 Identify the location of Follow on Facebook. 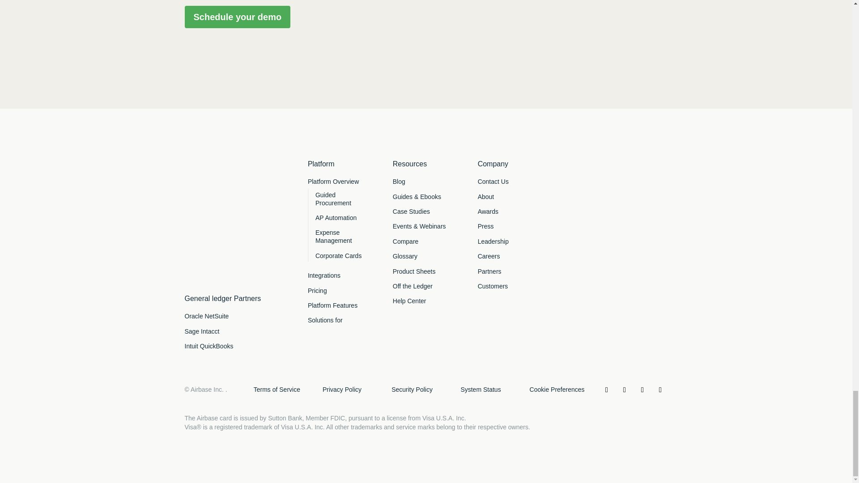
(642, 390).